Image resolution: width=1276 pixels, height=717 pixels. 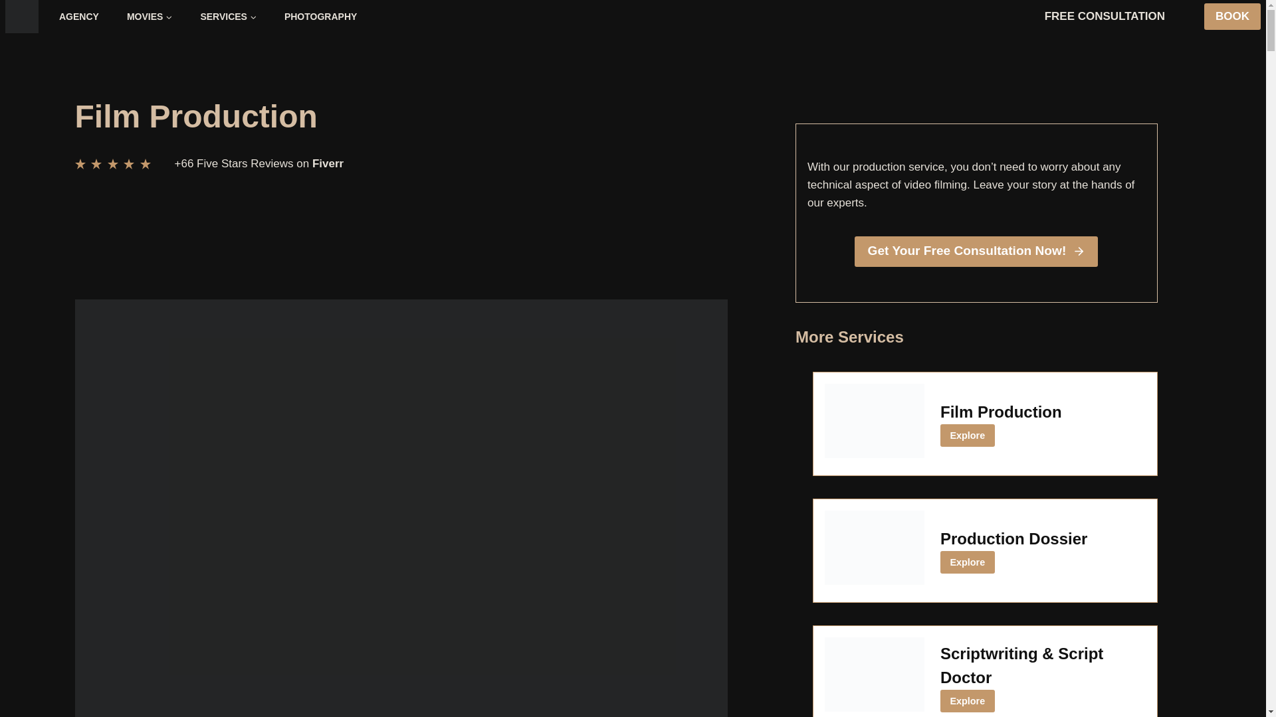 I want to click on Explore, so click(x=968, y=701).